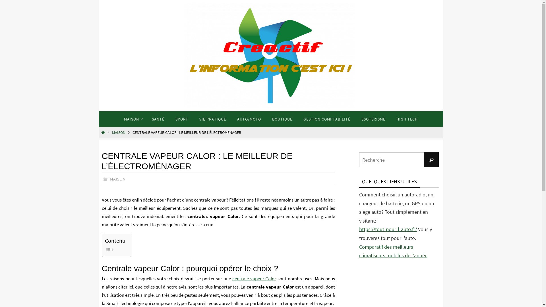  I want to click on MAISON, so click(119, 132).